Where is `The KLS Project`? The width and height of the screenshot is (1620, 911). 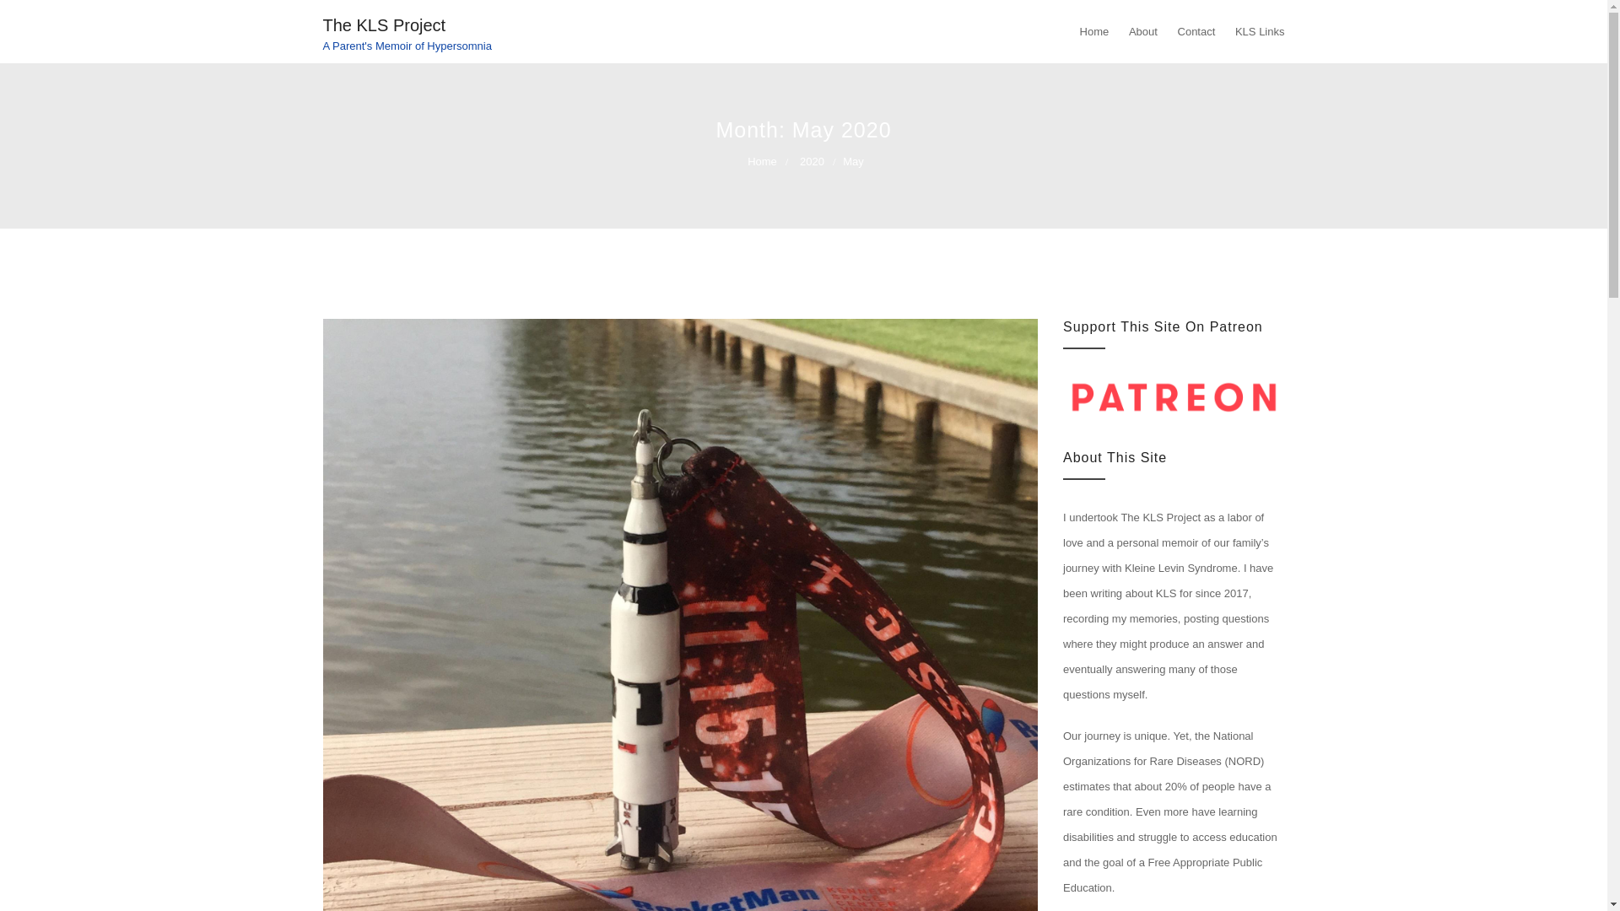 The KLS Project is located at coordinates (384, 25).